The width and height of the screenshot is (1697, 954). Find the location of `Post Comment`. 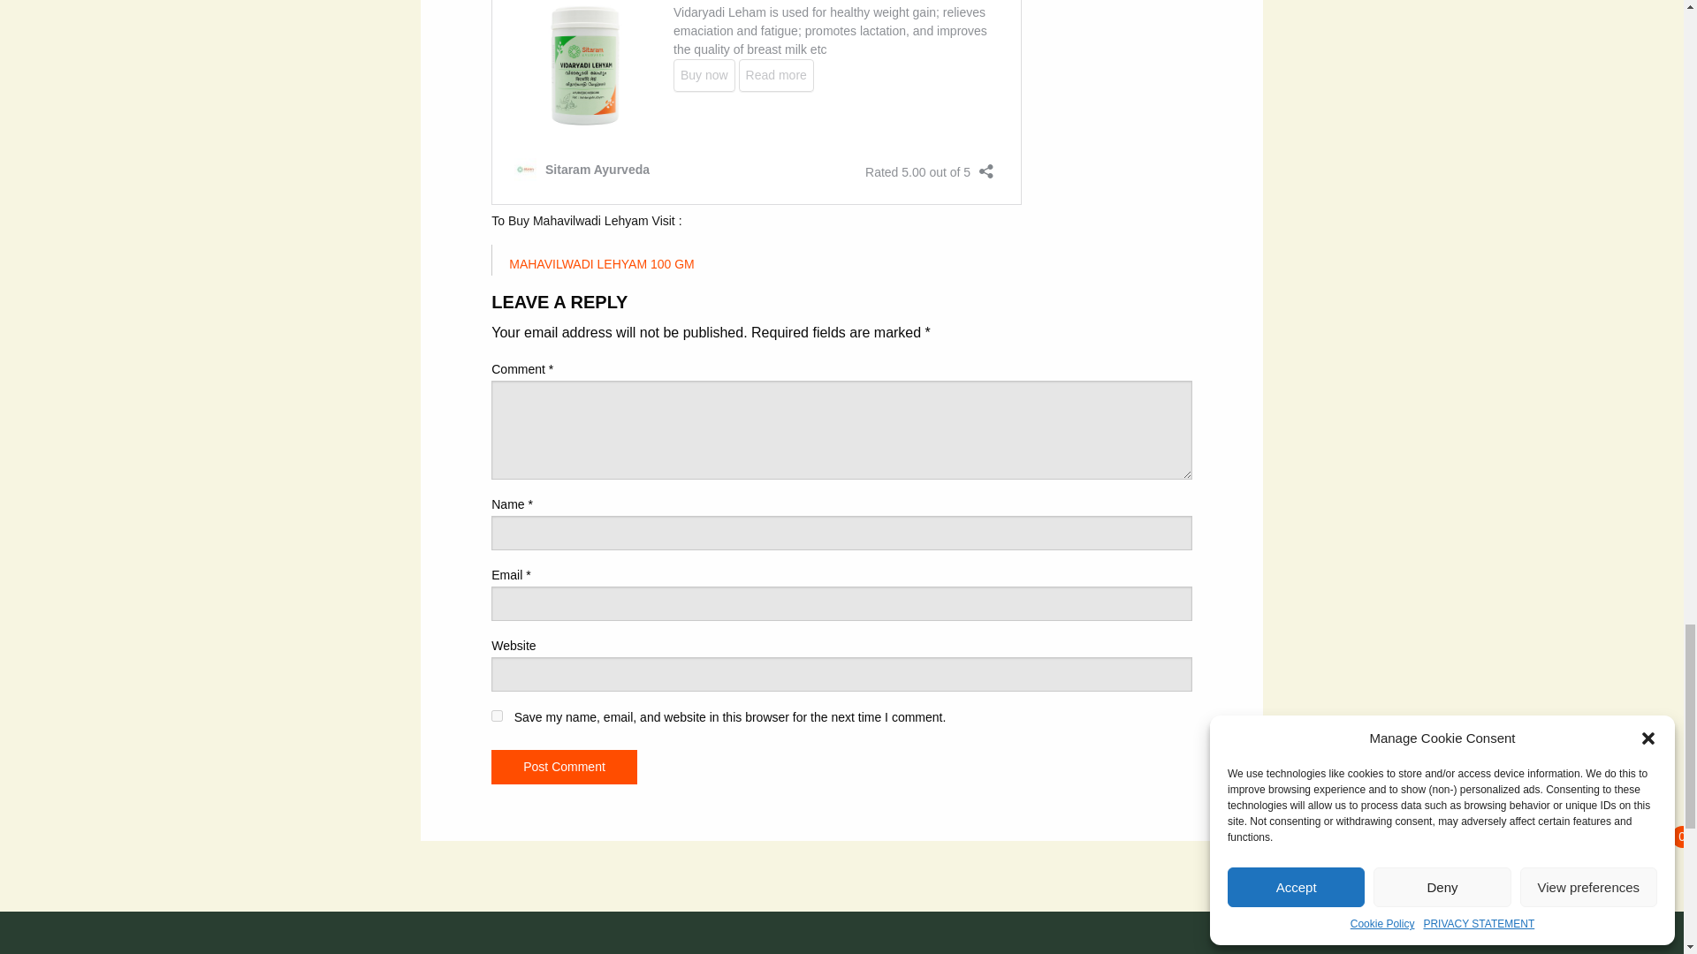

Post Comment is located at coordinates (564, 766).